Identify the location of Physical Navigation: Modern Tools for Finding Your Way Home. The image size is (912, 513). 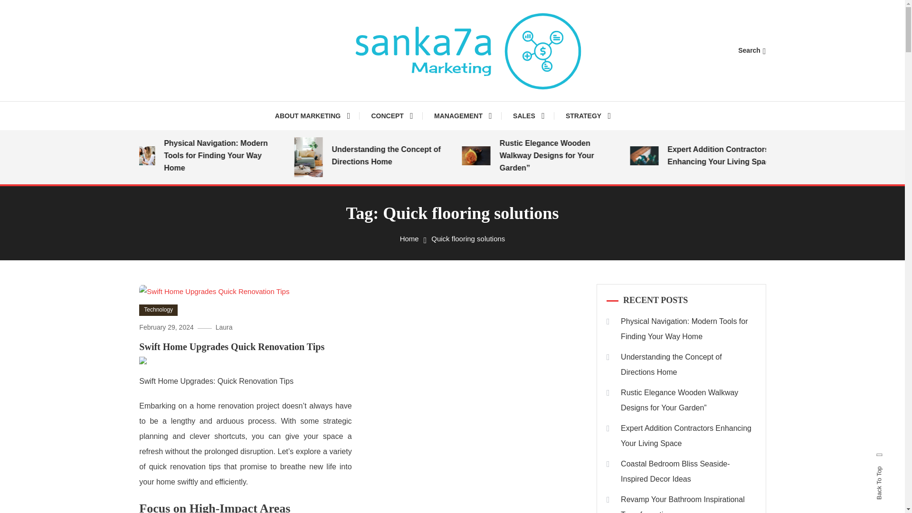
(236, 156).